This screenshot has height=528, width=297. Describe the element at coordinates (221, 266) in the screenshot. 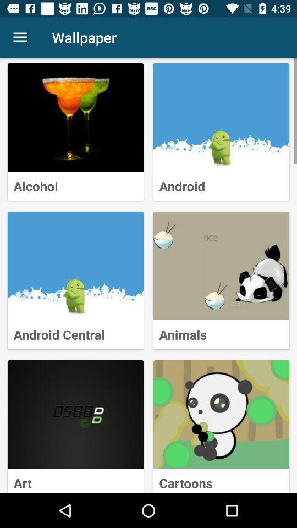

I see `drill down into animals tile` at that location.